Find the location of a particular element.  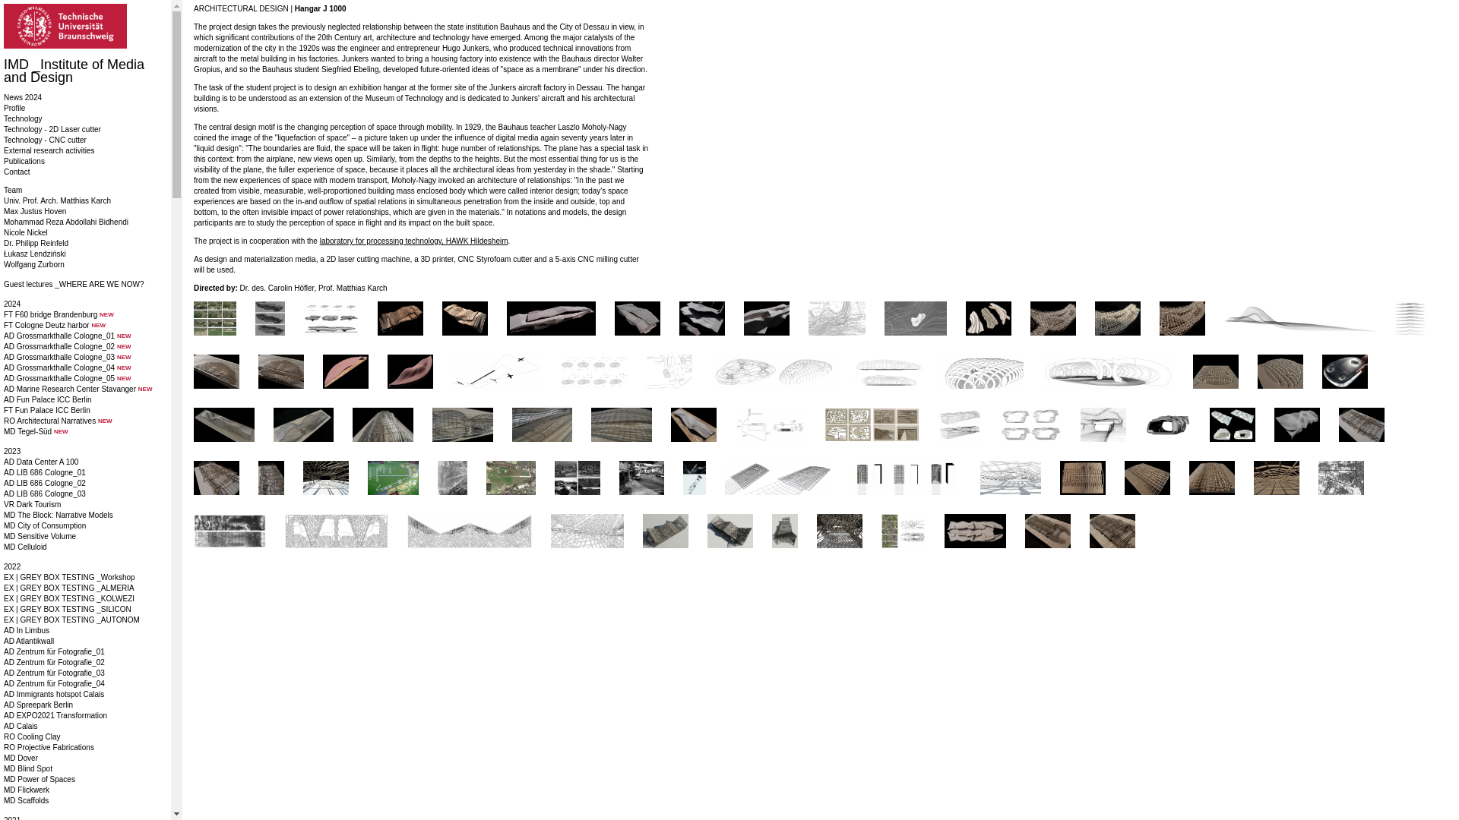

Team is located at coordinates (12, 190).